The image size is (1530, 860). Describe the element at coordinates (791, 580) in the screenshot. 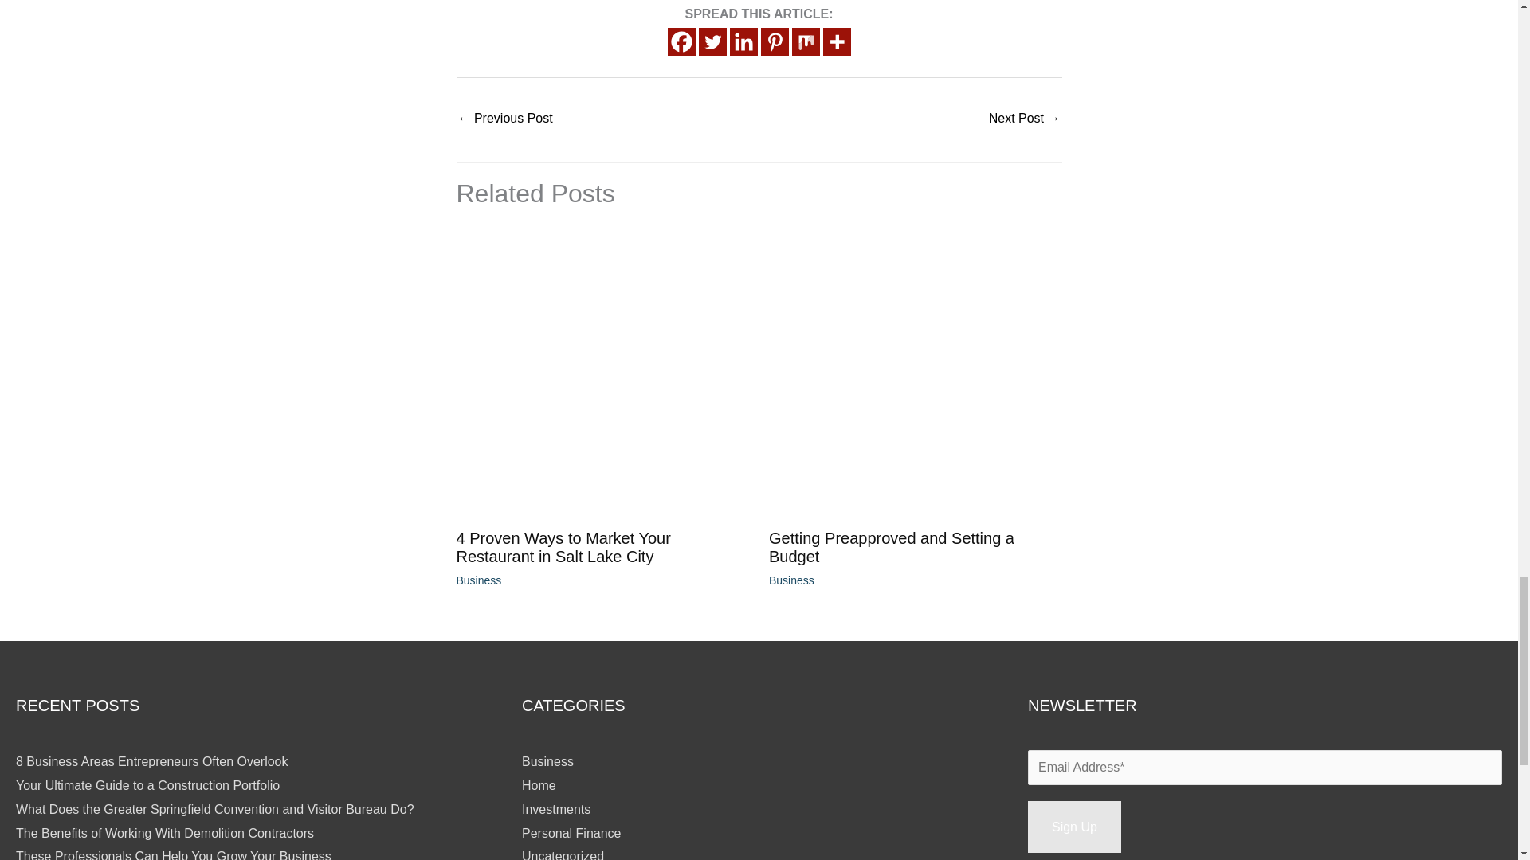

I see `Business` at that location.